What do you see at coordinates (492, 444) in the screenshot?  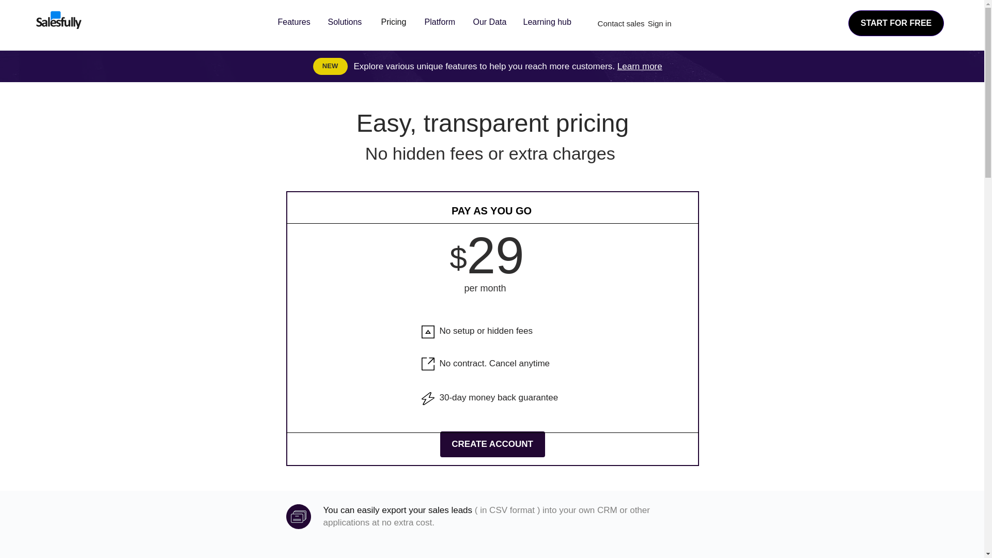 I see `CREATE ACCOUNT` at bounding box center [492, 444].